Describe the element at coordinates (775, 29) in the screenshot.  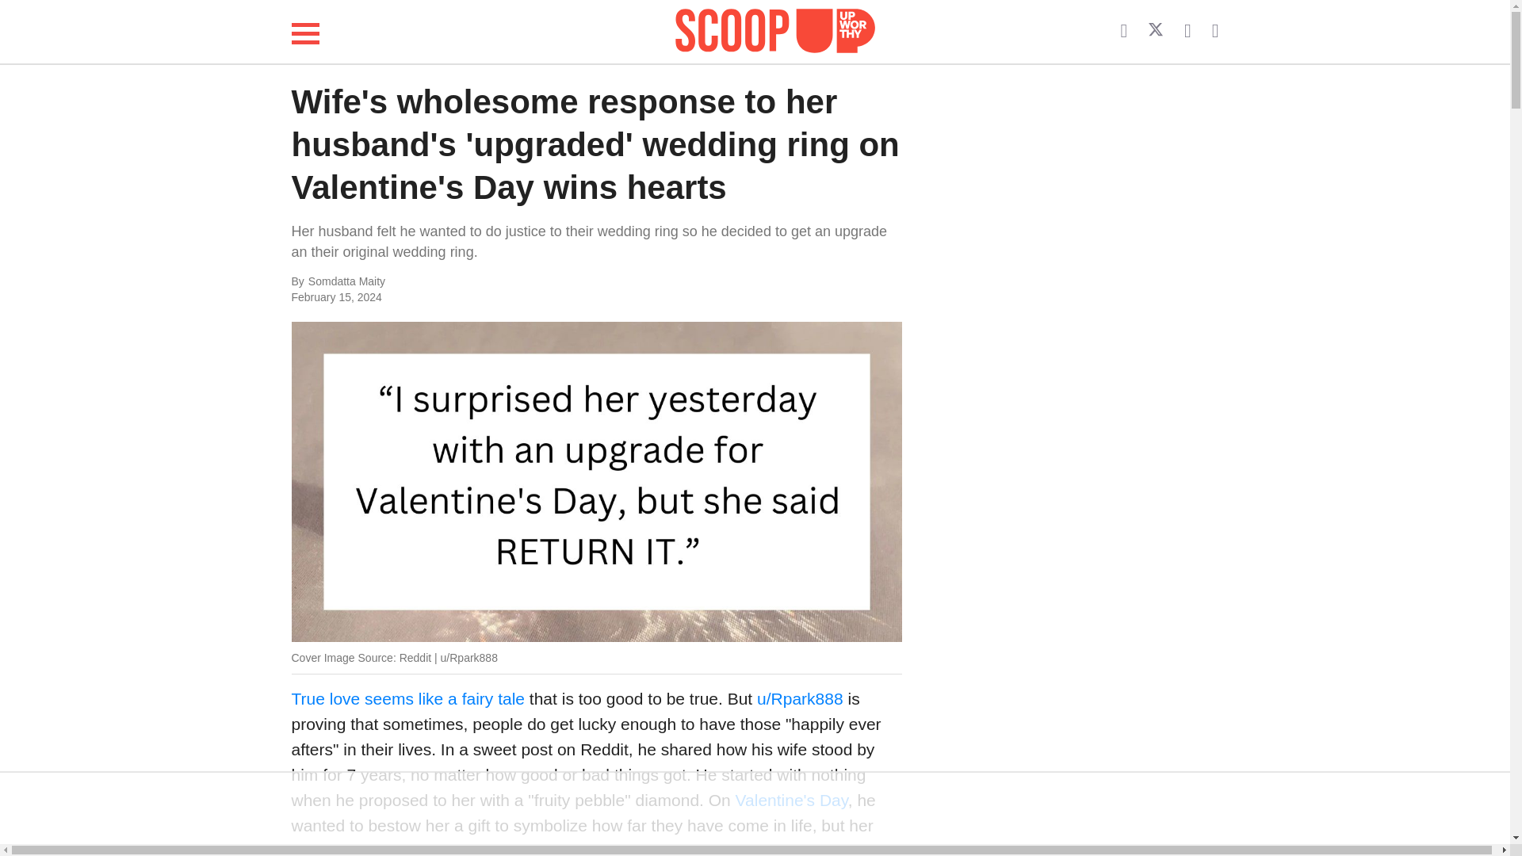
I see `SCOOP UPWORTHY` at that location.